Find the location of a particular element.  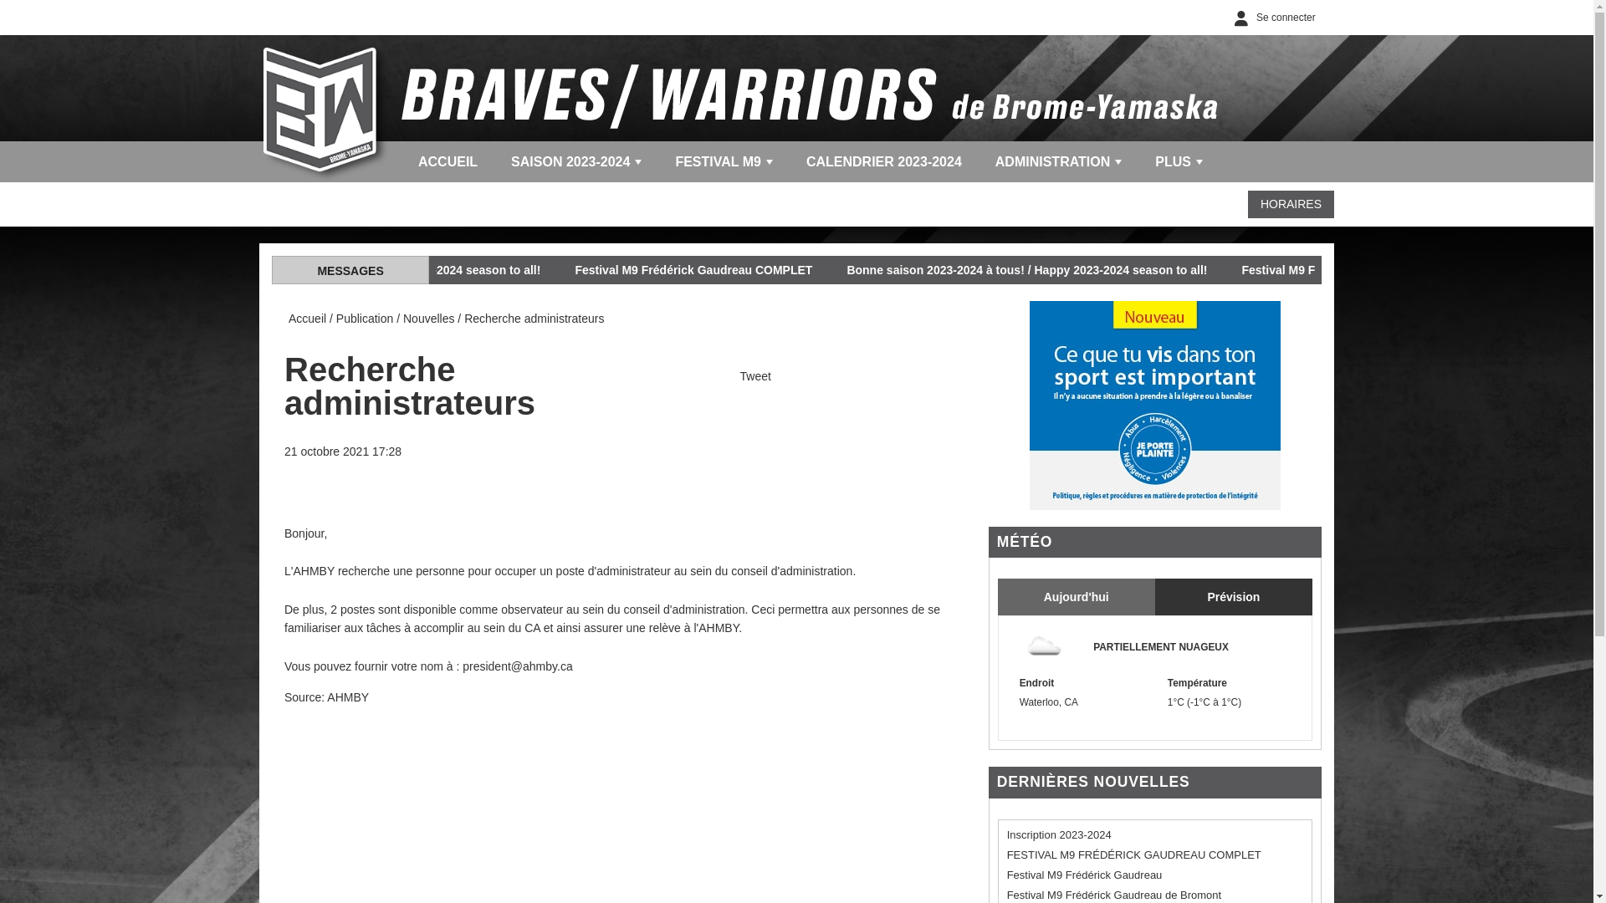

Publication is located at coordinates (365, 319).